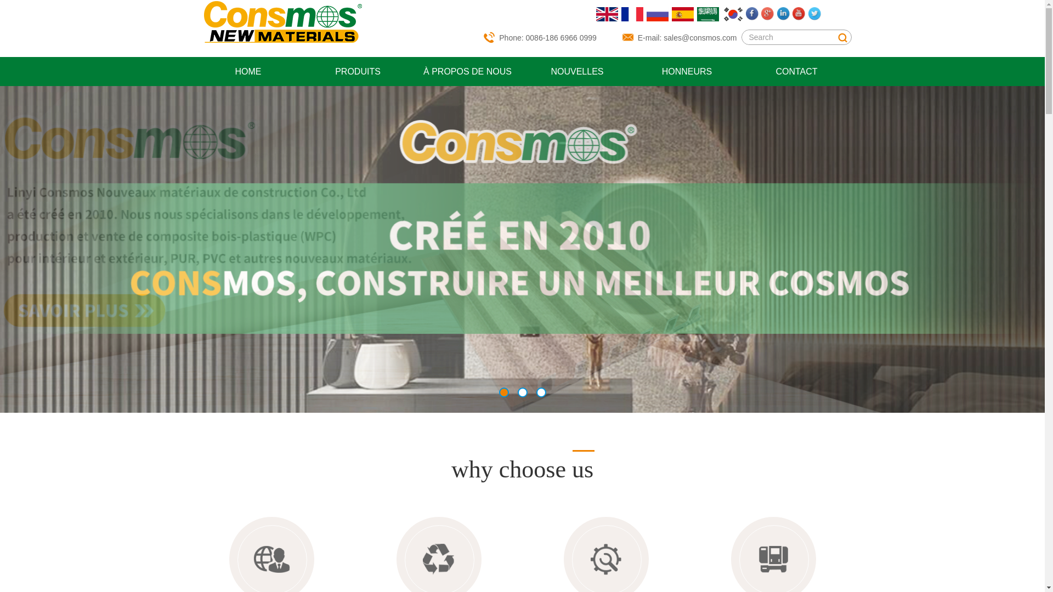 The width and height of the screenshot is (1053, 592). Describe the element at coordinates (577, 72) in the screenshot. I see `NOUVELLES` at that location.